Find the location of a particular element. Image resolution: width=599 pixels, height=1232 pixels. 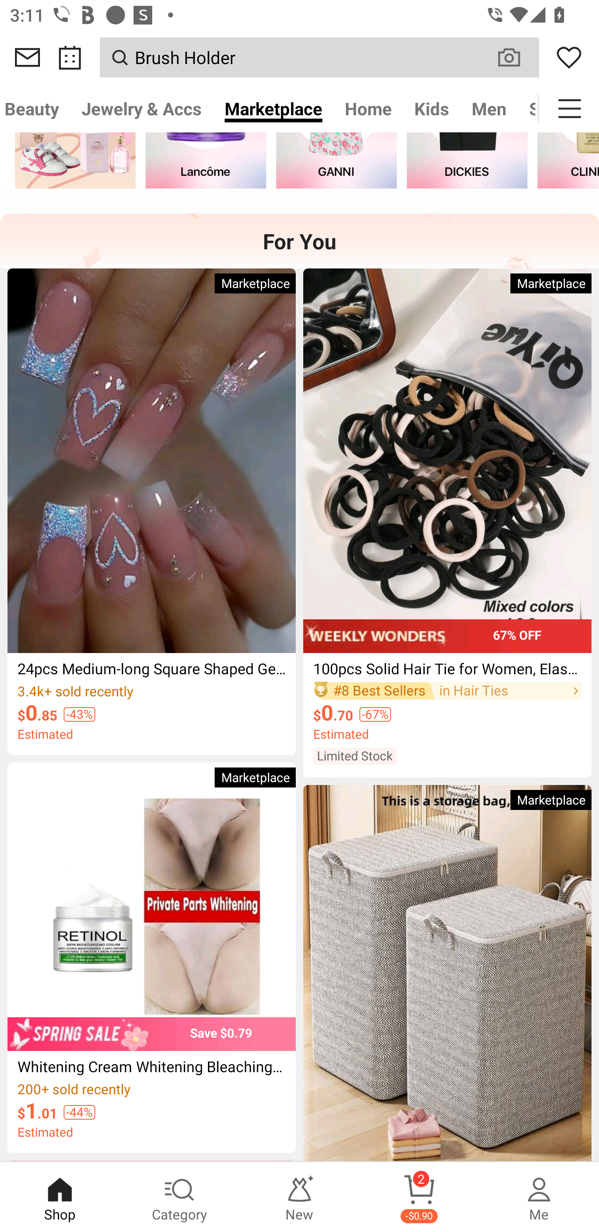

Me is located at coordinates (539, 1197).